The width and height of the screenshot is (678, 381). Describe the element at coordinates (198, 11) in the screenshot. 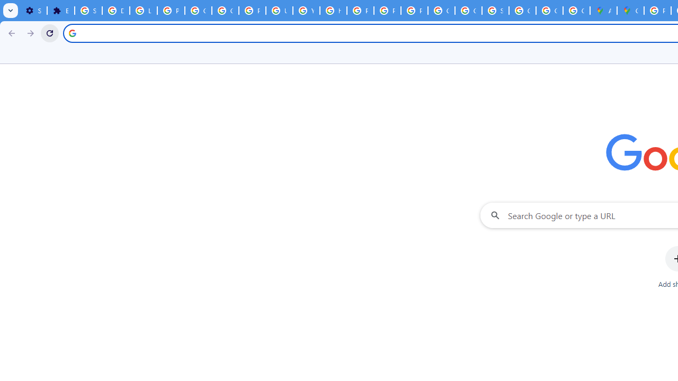

I see `Google Account Help` at that location.